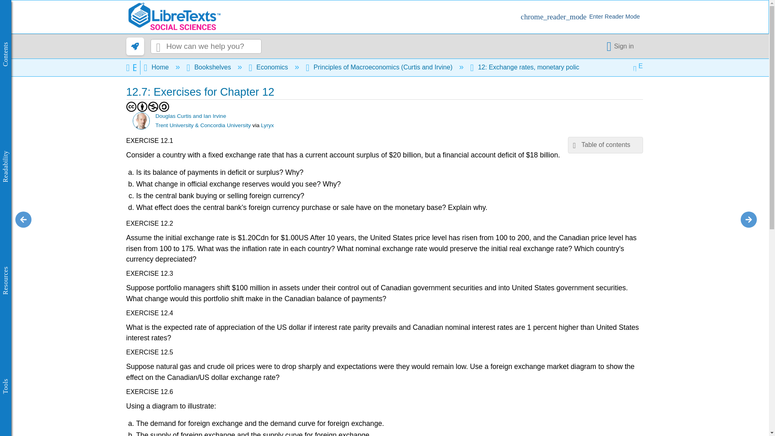  What do you see at coordinates (622, 46) in the screenshot?
I see `Single Sign-On` at bounding box center [622, 46].